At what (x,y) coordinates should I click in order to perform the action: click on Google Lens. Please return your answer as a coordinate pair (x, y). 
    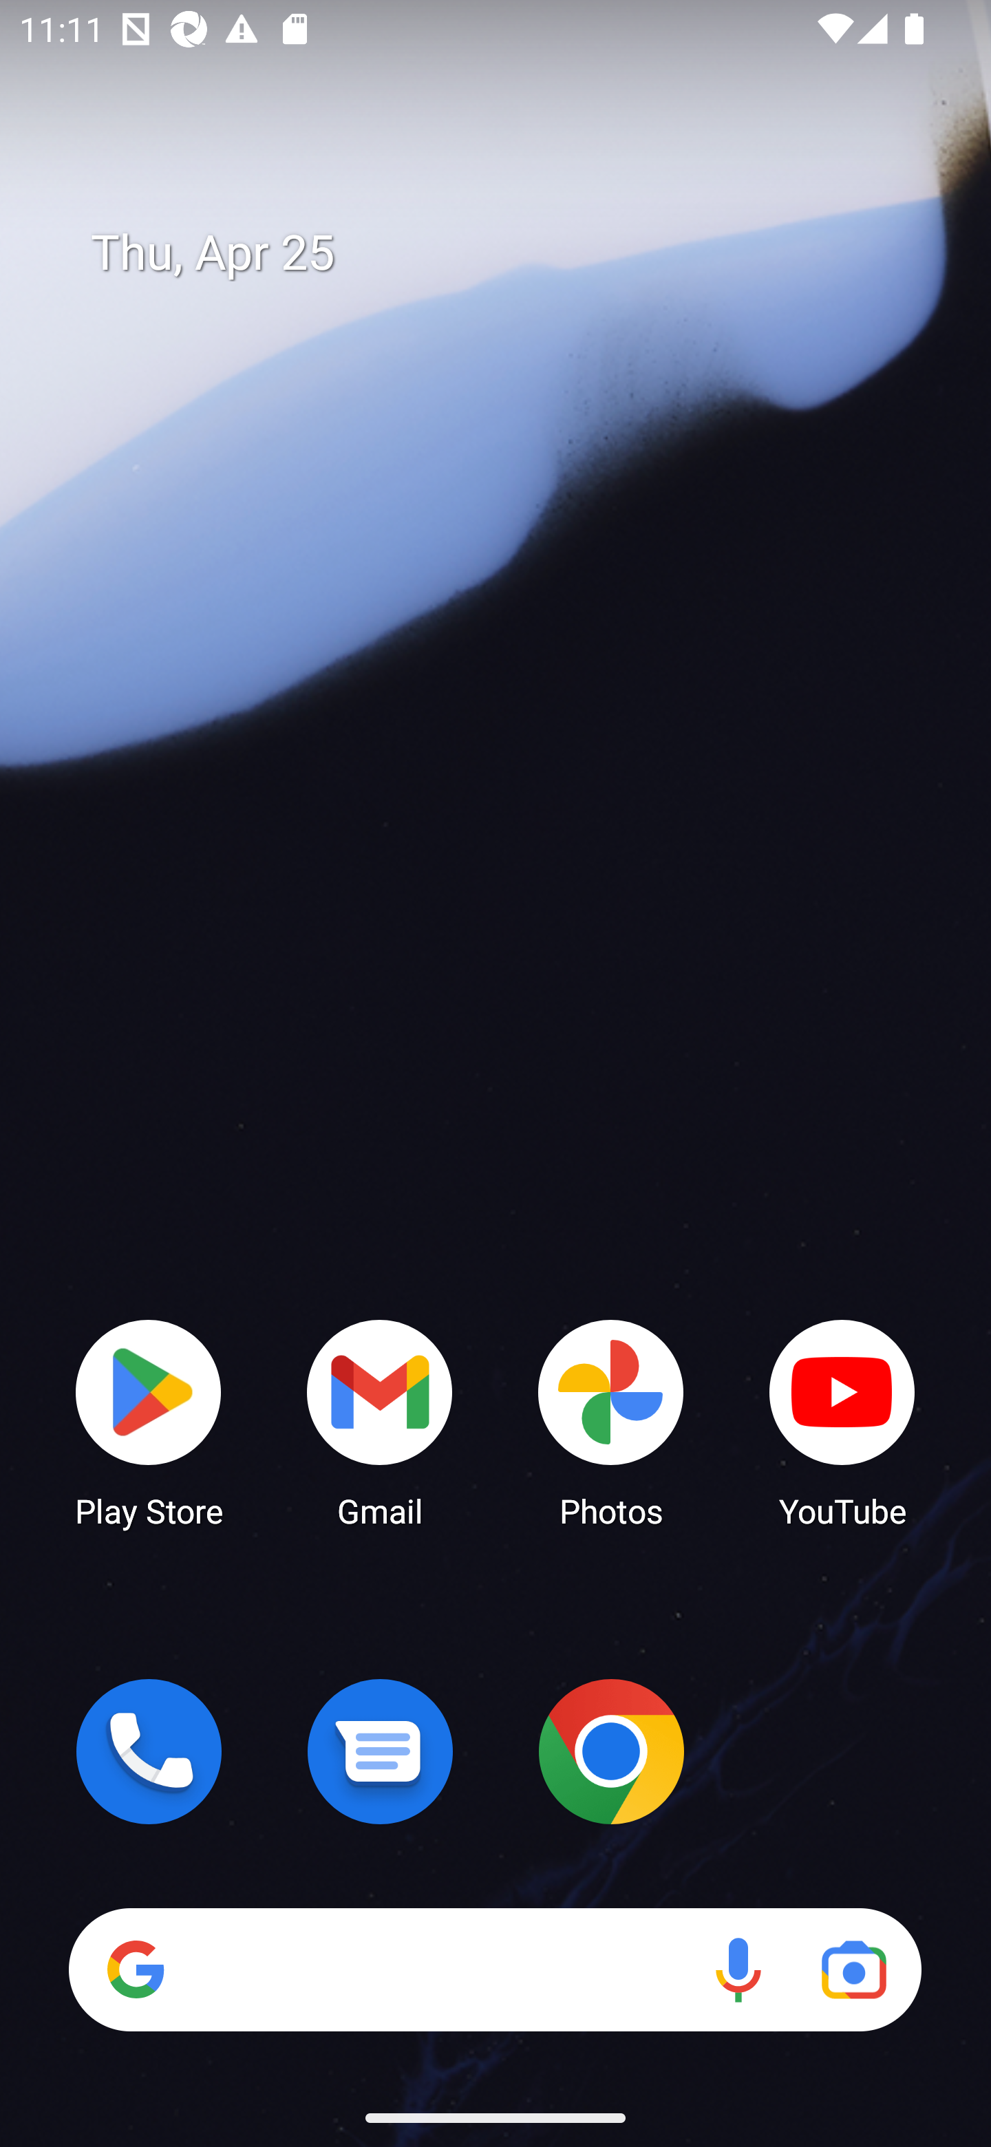
    Looking at the image, I should click on (853, 1969).